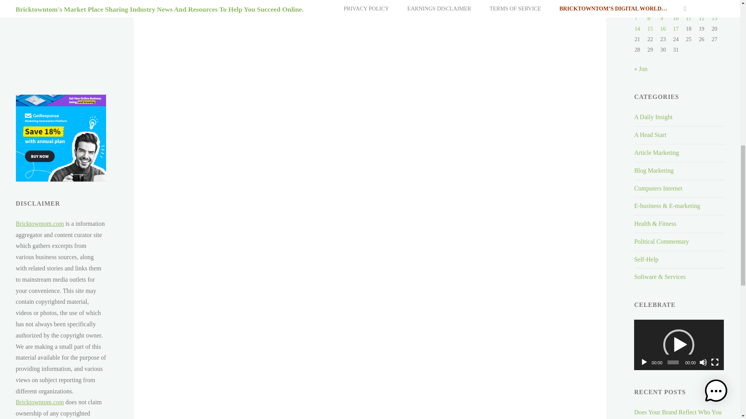 The image size is (746, 419). I want to click on Thursday, so click(692, 1).